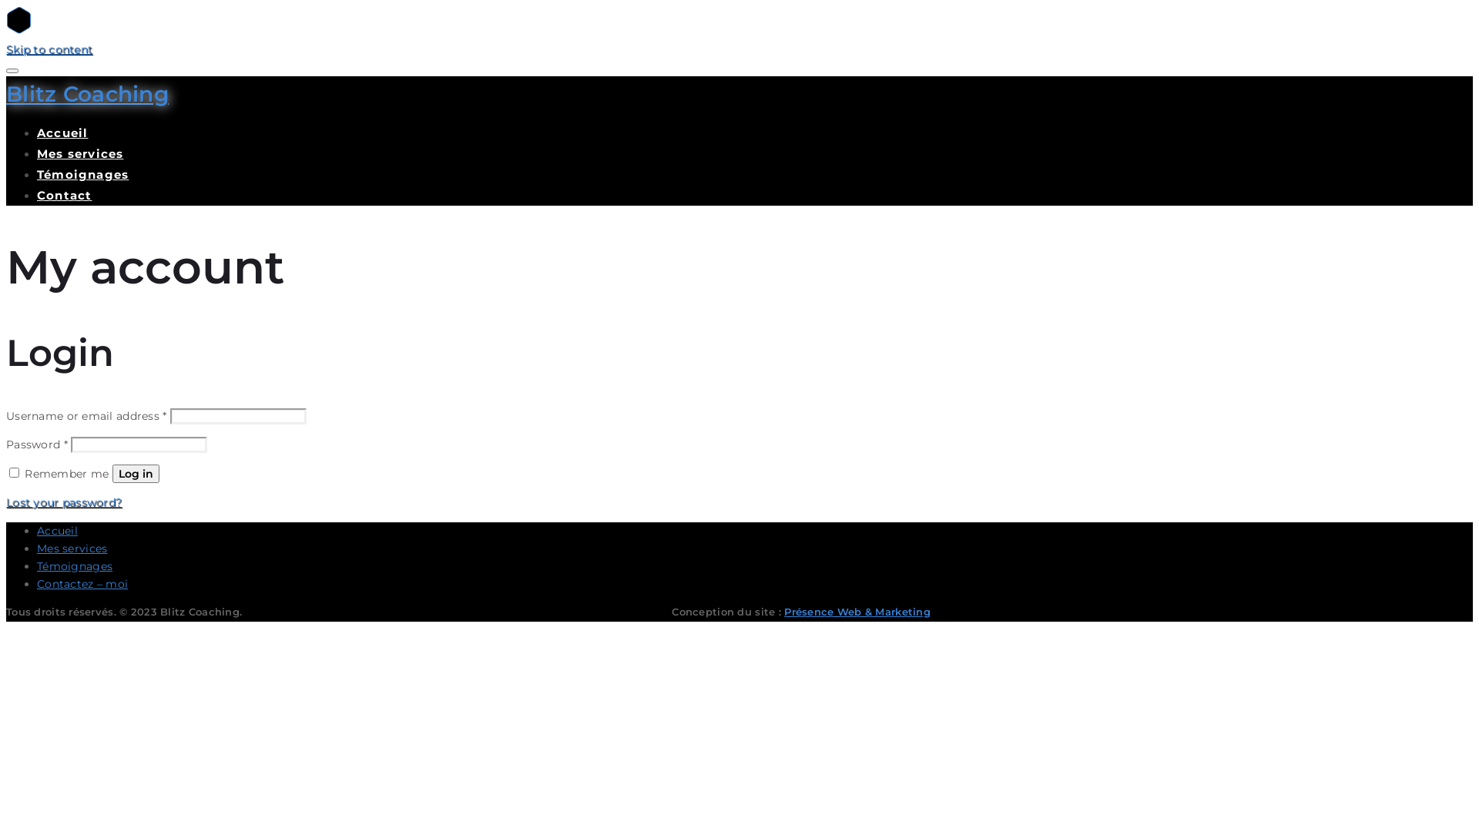 This screenshot has width=1479, height=832. What do you see at coordinates (49, 49) in the screenshot?
I see `Skip to content` at bounding box center [49, 49].